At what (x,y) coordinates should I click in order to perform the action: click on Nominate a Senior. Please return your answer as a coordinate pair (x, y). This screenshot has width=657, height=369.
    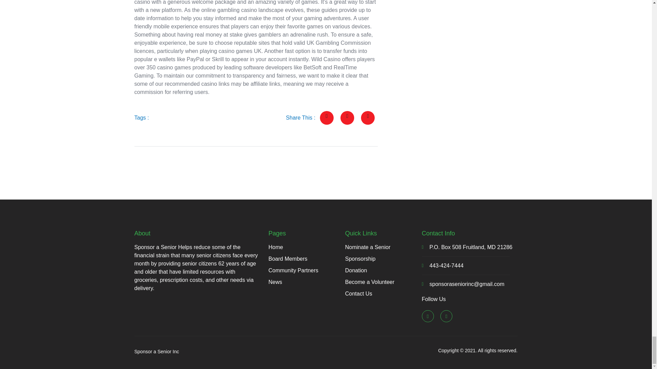
    Looking at the image, I should click on (383, 247).